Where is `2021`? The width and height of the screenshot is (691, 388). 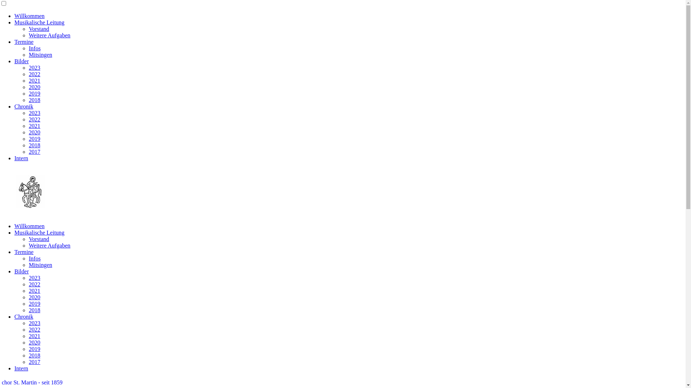
2021 is located at coordinates (35, 336).